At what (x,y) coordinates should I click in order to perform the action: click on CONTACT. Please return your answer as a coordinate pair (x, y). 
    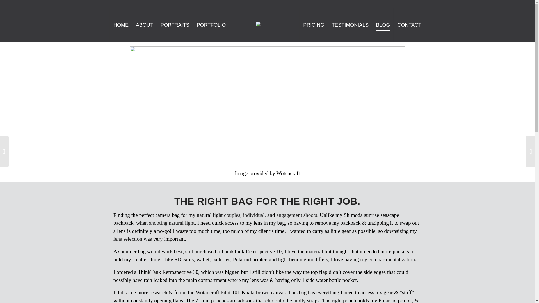
    Looking at the image, I should click on (409, 25).